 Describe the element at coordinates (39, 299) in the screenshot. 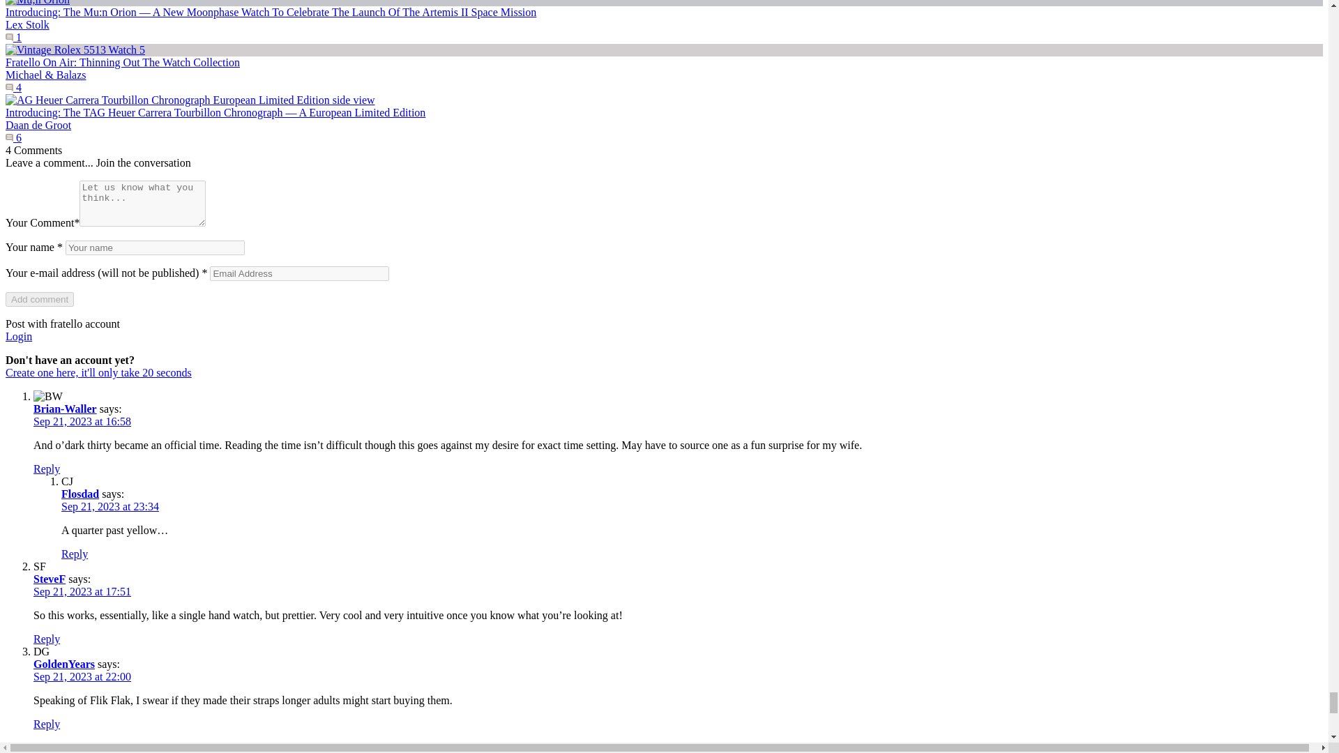

I see `Add comment` at that location.